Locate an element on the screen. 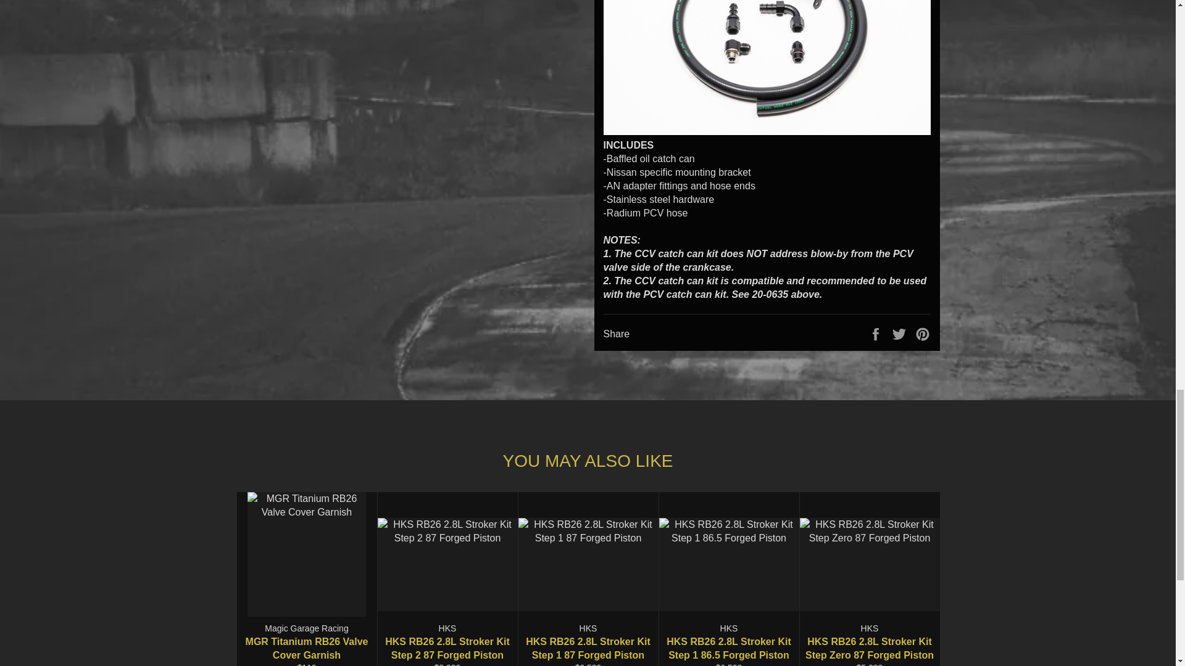 The image size is (1185, 666). Pin on Pinterest is located at coordinates (922, 334).